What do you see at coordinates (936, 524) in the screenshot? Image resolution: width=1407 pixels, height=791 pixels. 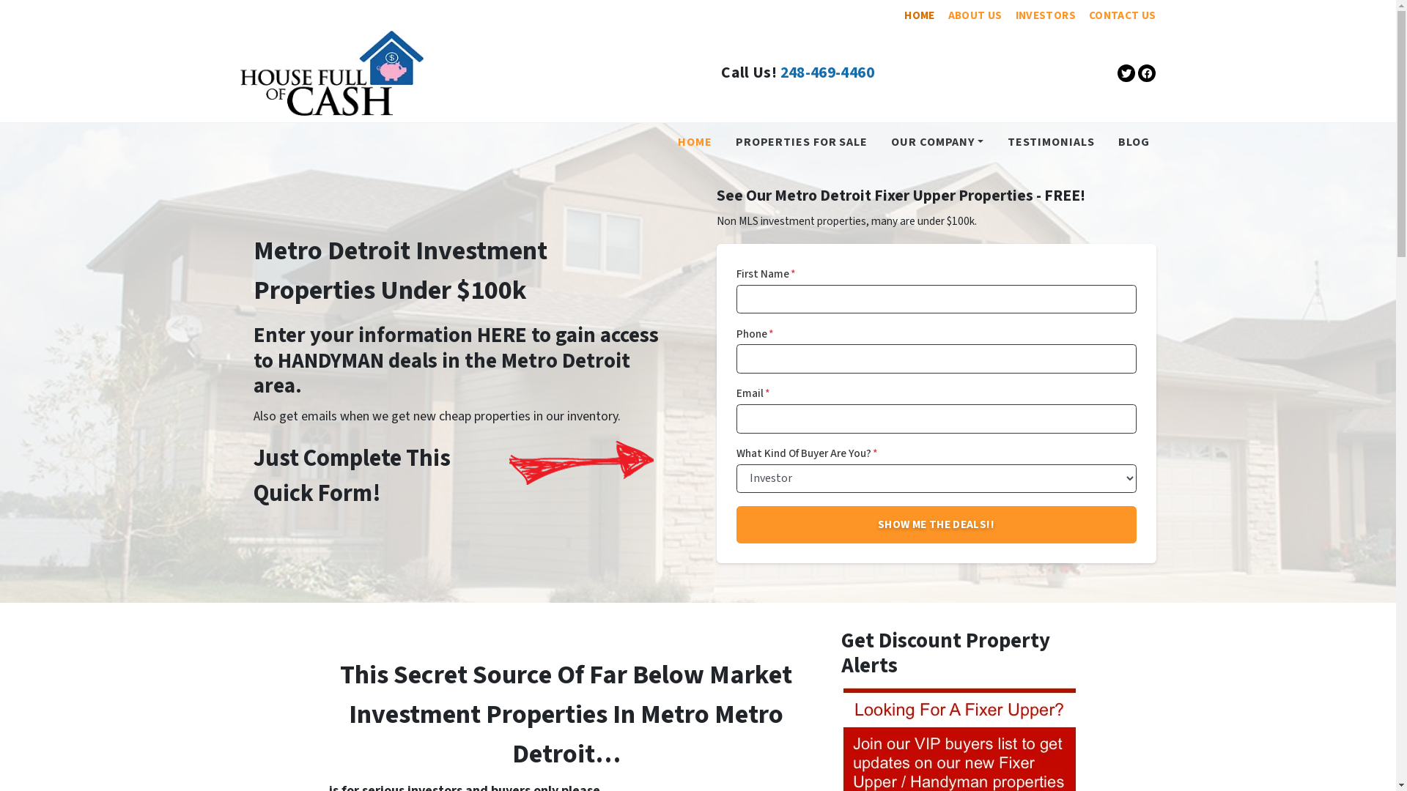 I see `Show Me The Deals!! ` at bounding box center [936, 524].